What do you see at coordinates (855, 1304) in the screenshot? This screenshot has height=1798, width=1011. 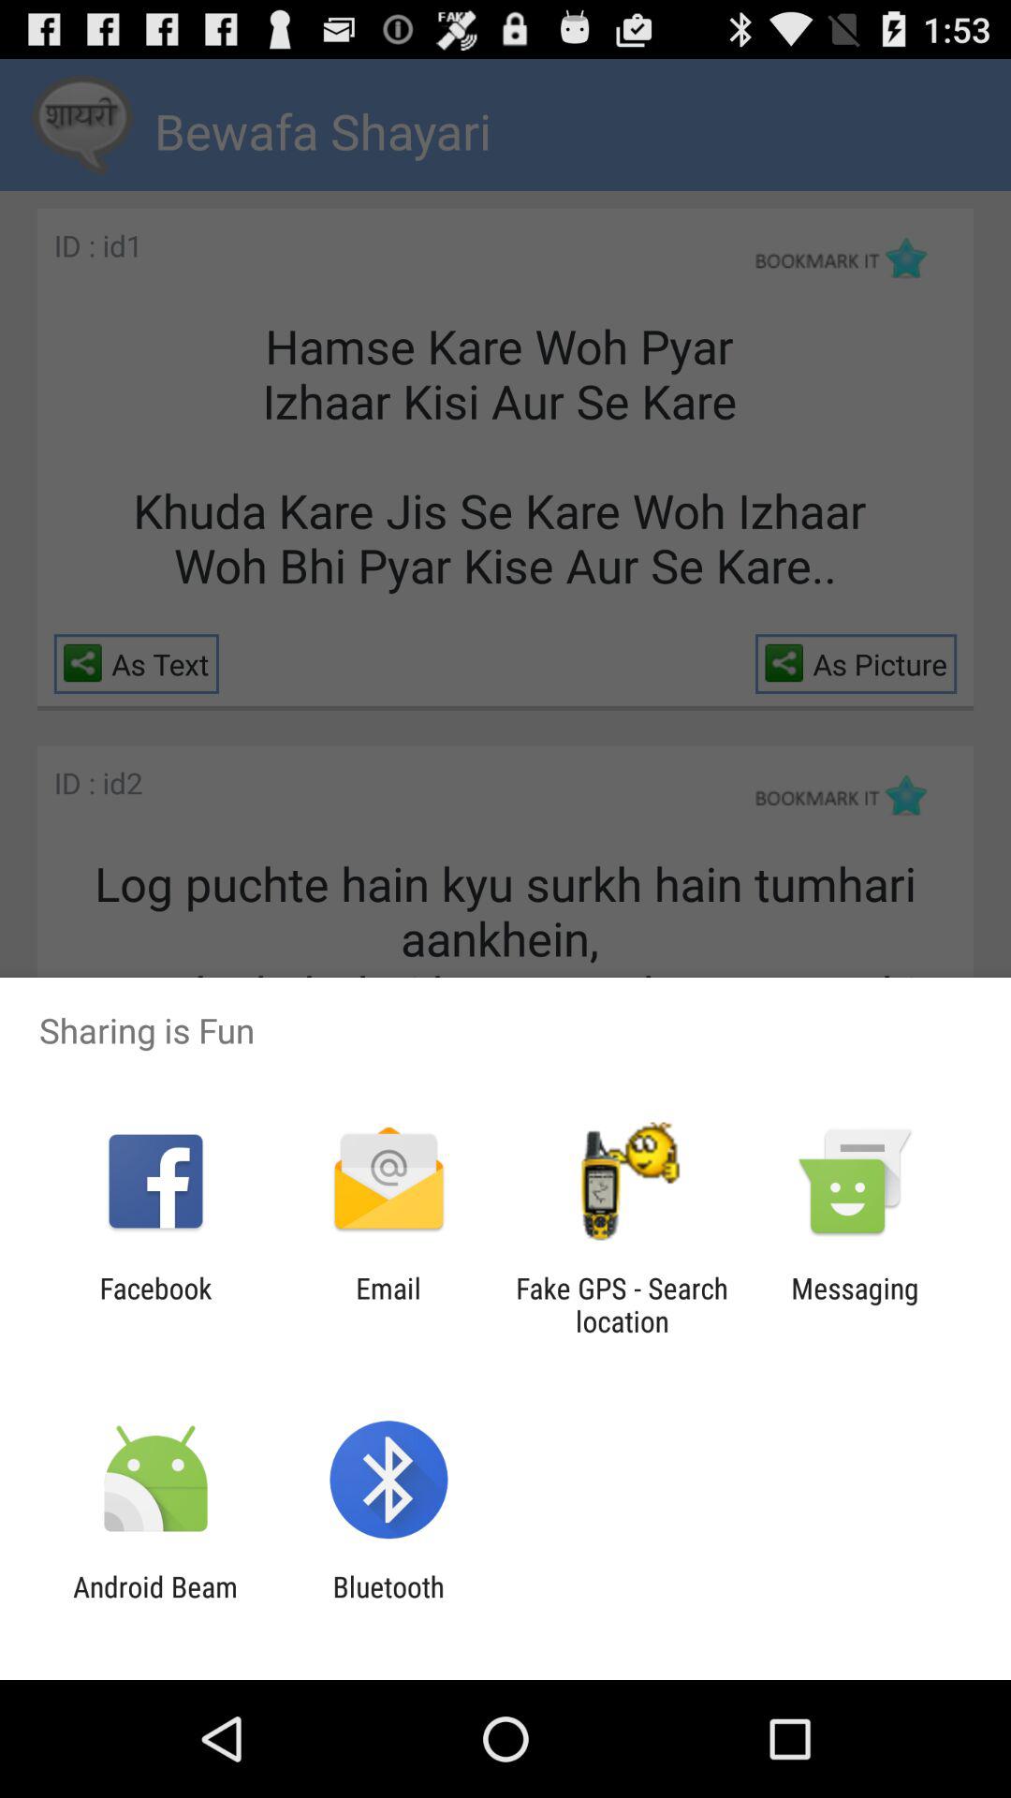 I see `tap the icon next to the fake gps search app` at bounding box center [855, 1304].